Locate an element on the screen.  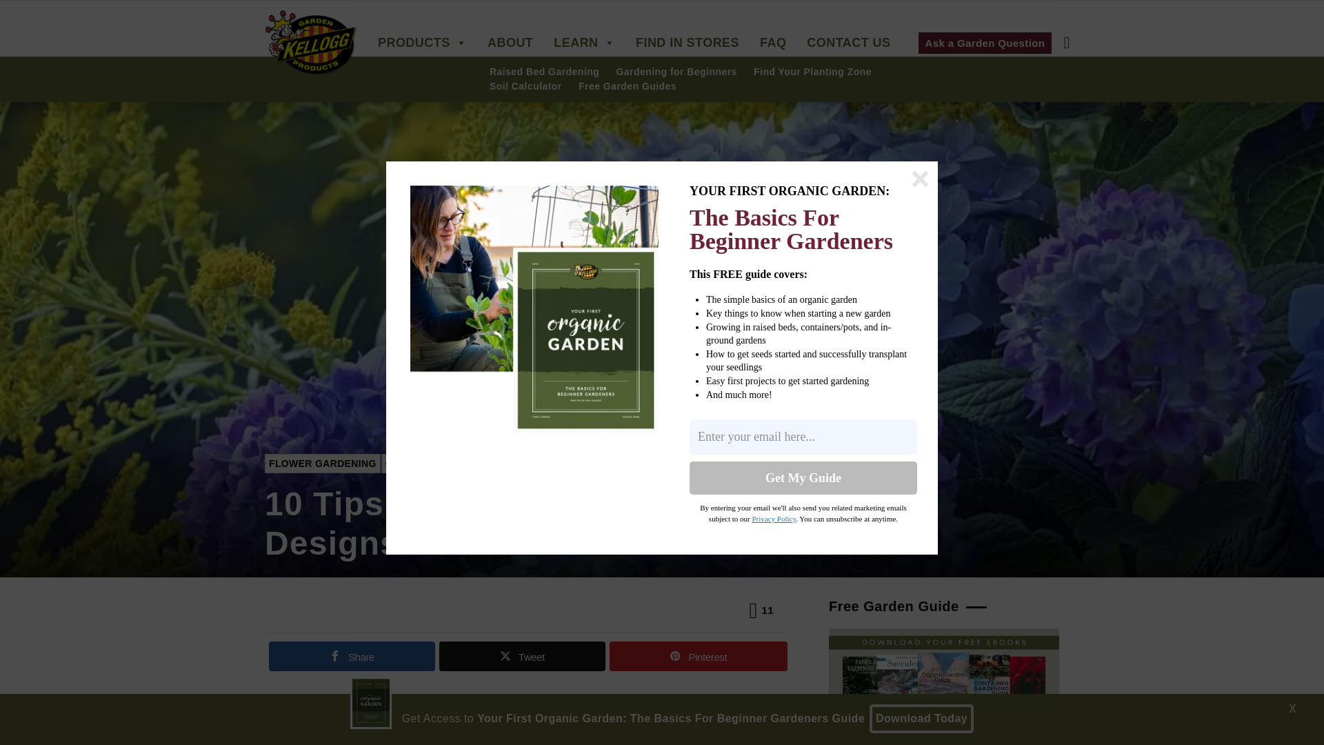
Ask a Garden Question is located at coordinates (985, 42).